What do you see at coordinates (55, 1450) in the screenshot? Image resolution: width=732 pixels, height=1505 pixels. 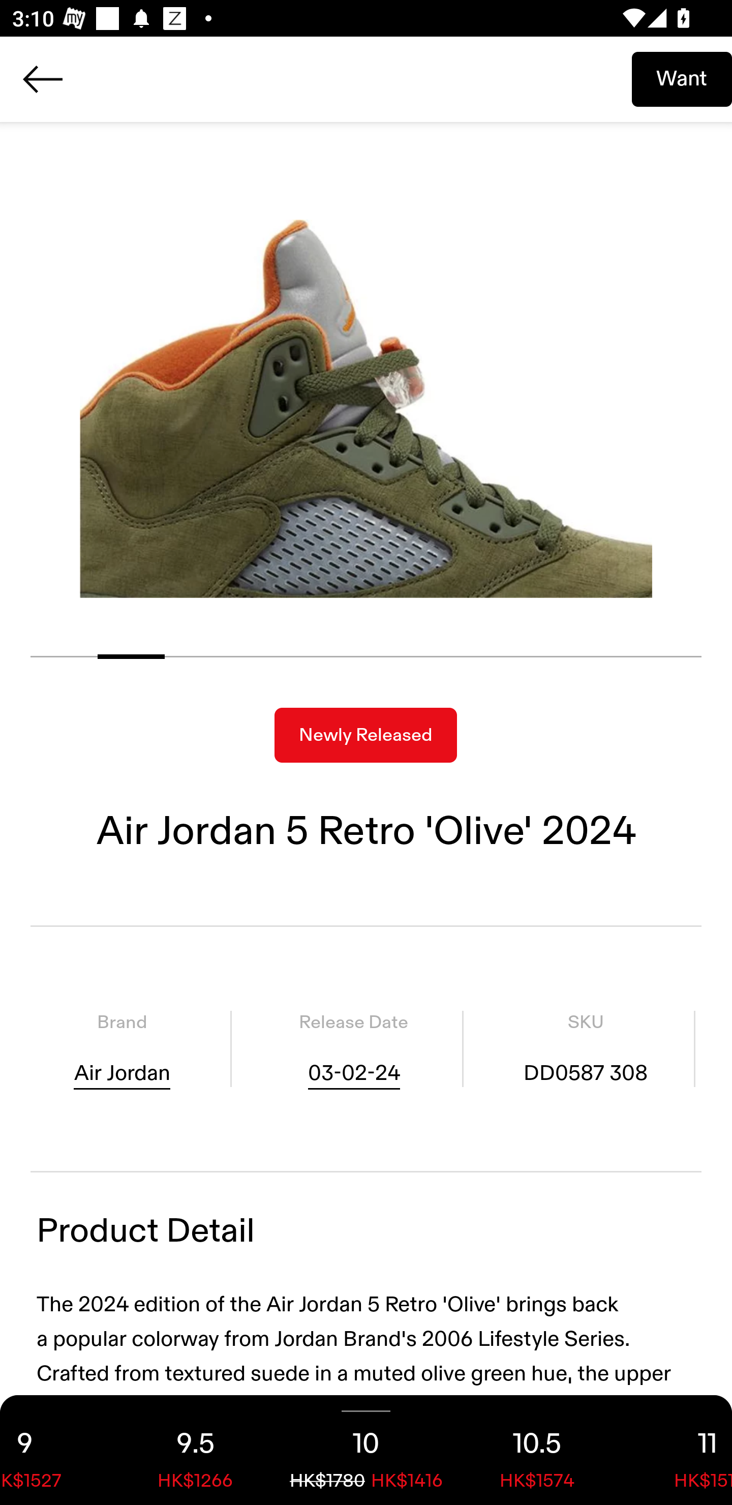 I see `9 HK$1527` at bounding box center [55, 1450].